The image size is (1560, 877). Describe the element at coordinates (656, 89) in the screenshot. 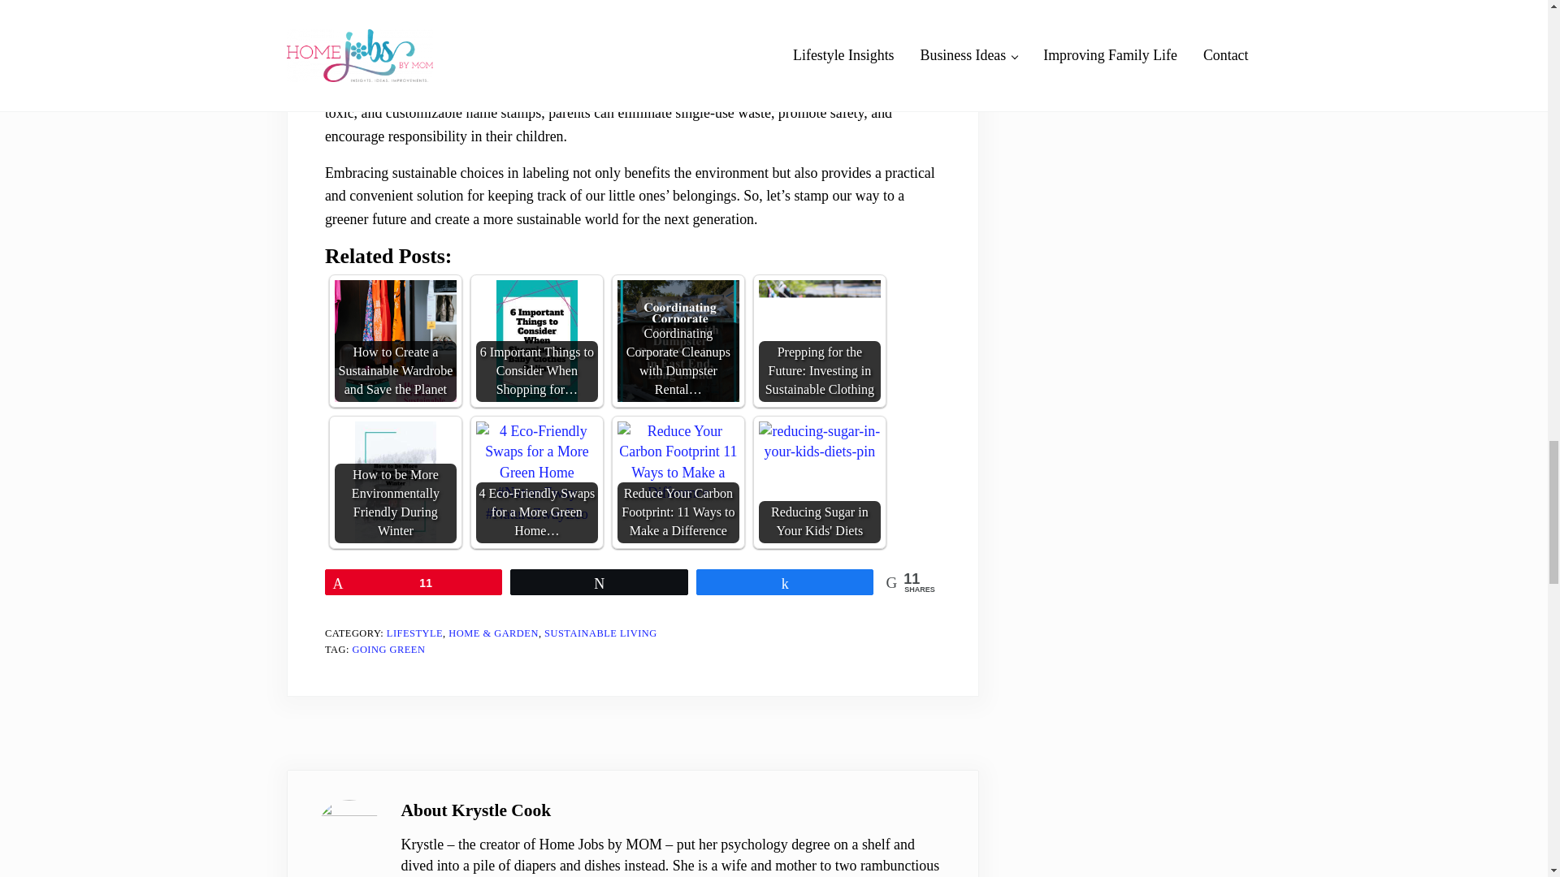

I see `reducing our ecological footprint` at that location.